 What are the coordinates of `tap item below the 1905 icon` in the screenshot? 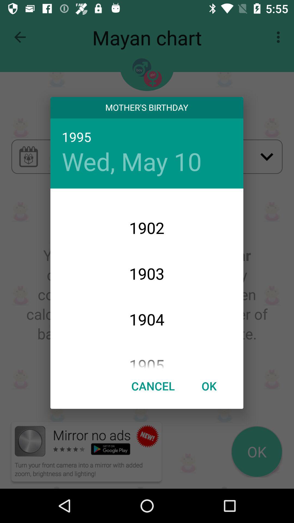 It's located at (209, 386).